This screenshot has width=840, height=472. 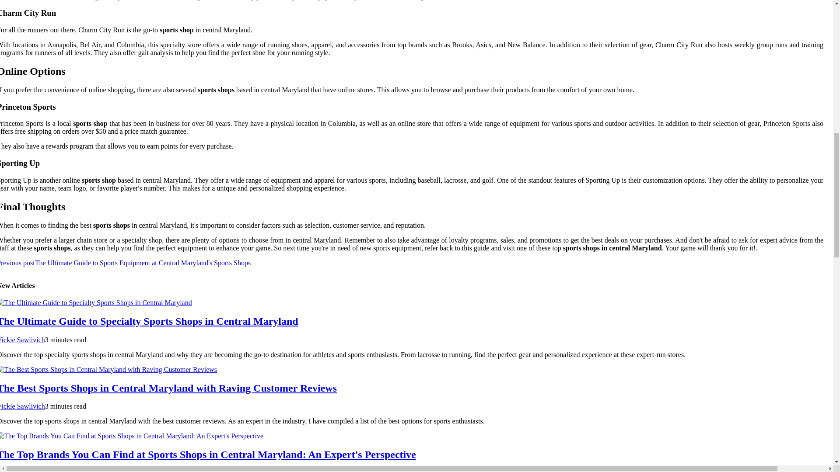 I want to click on Posts by Vickie Sawlivich, so click(x=23, y=406).